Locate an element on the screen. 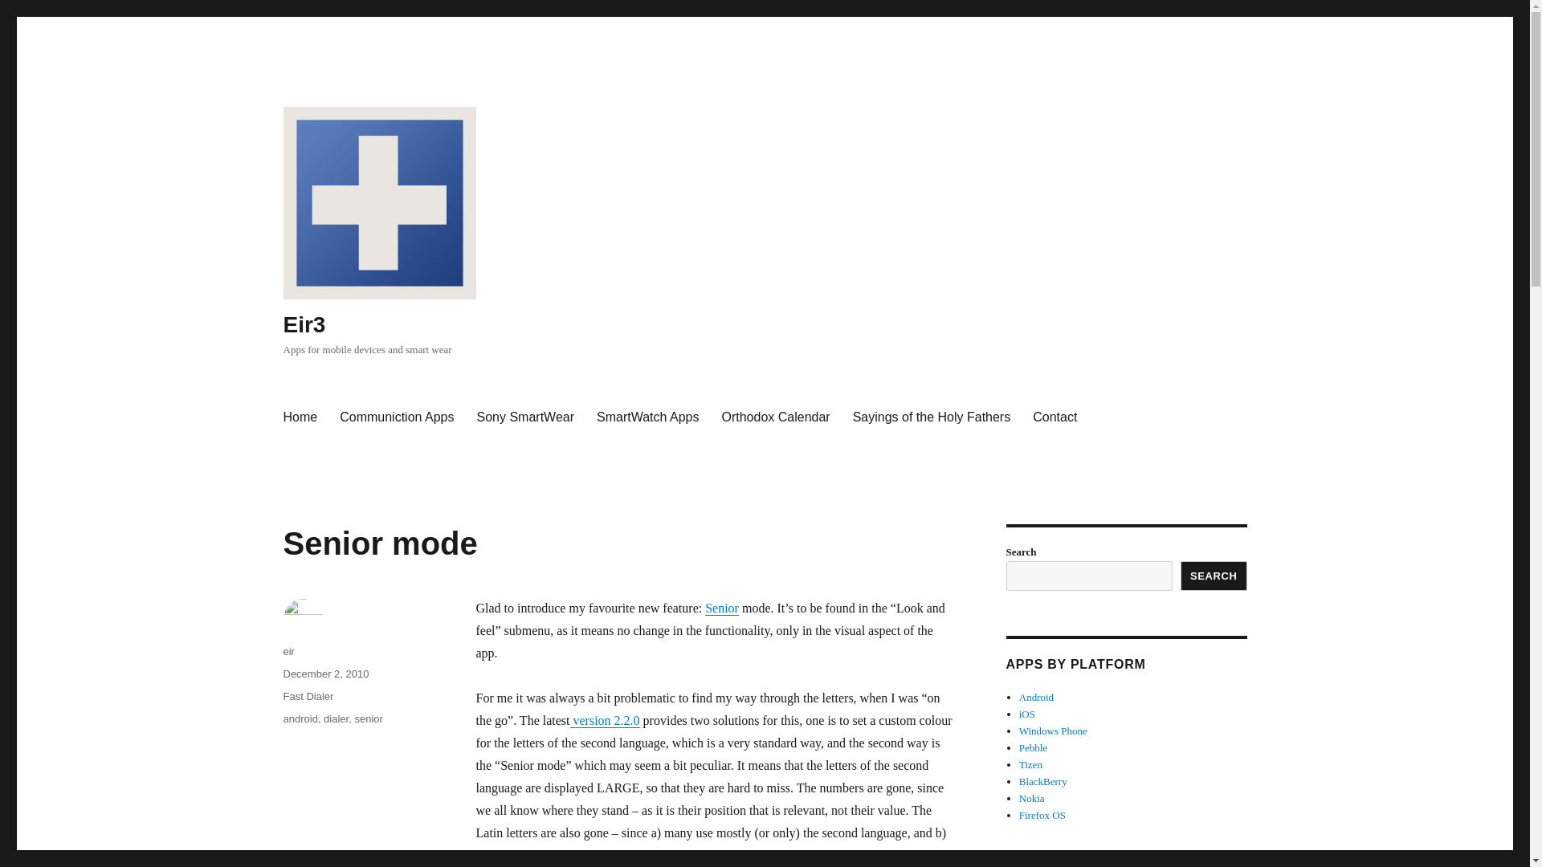 This screenshot has width=1542, height=867. BlackBerry is located at coordinates (1042, 780).